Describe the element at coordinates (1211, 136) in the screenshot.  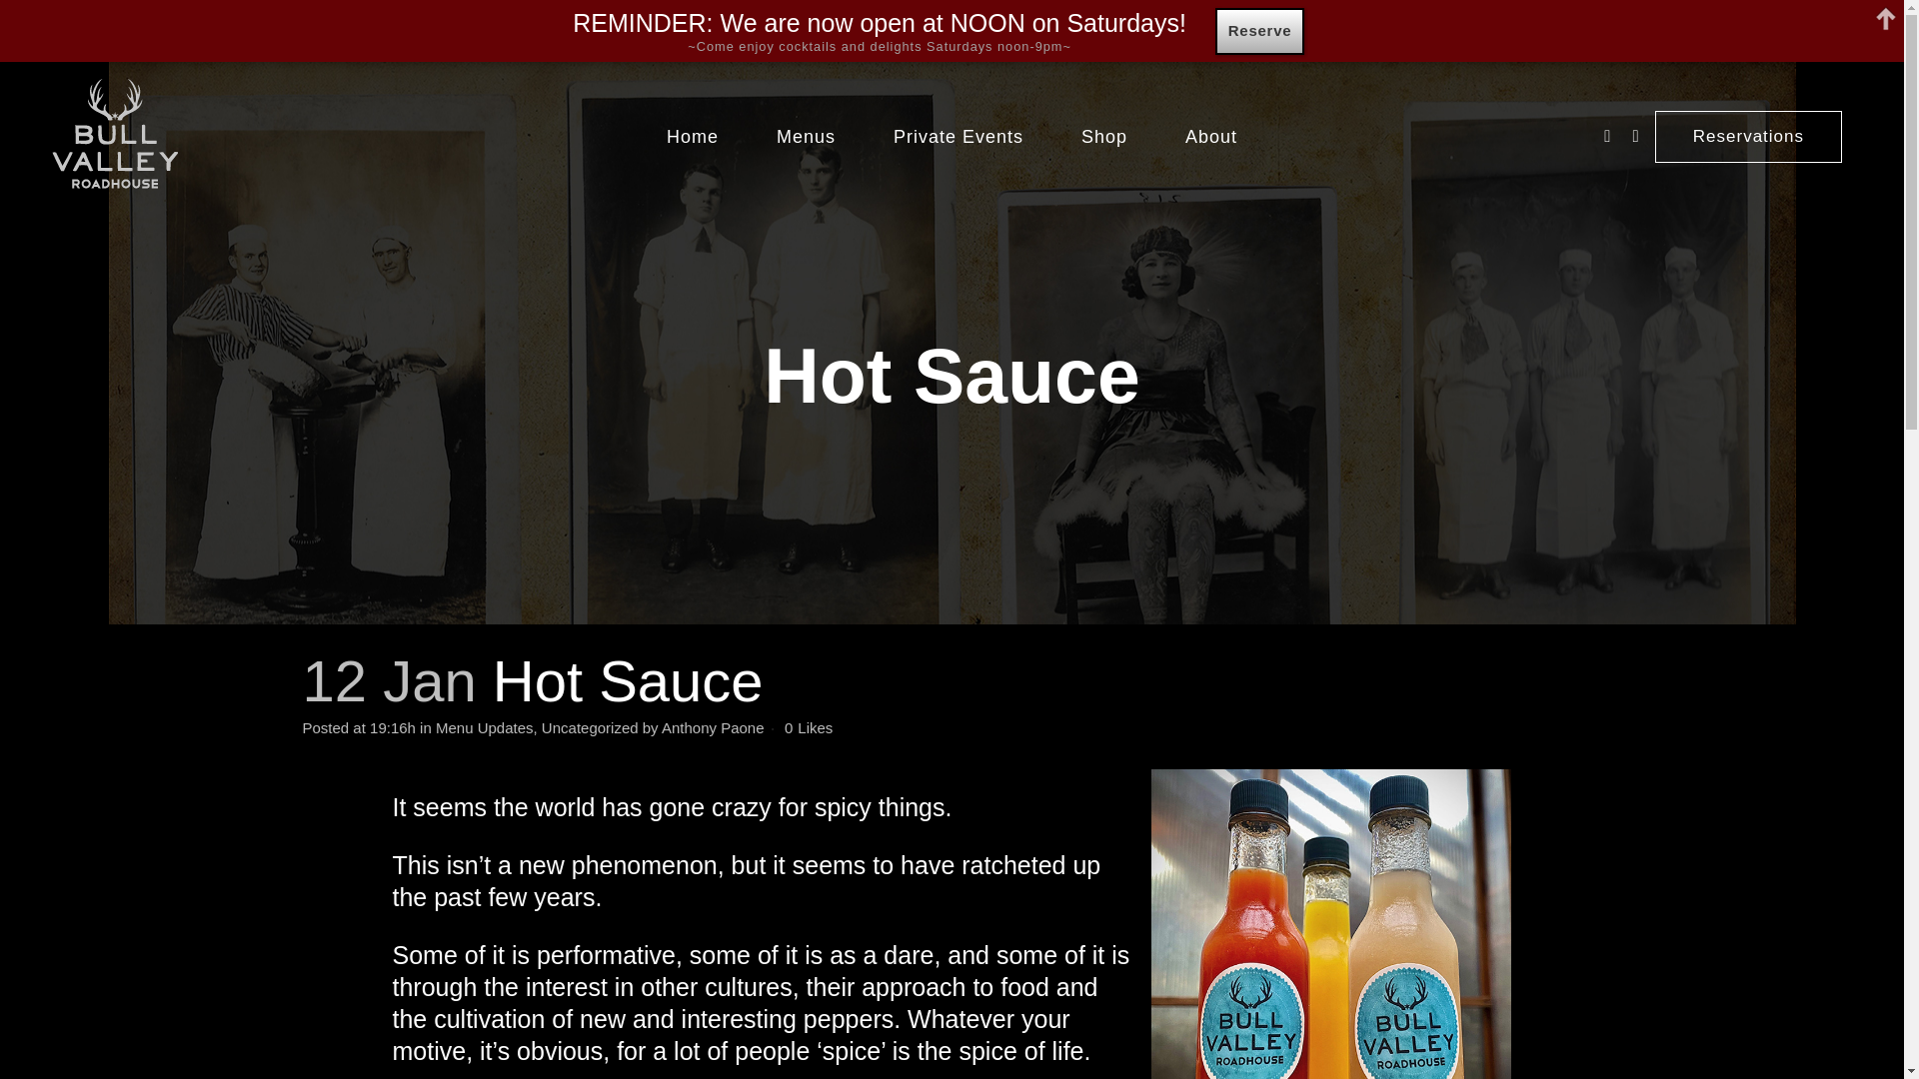
I see `About` at that location.